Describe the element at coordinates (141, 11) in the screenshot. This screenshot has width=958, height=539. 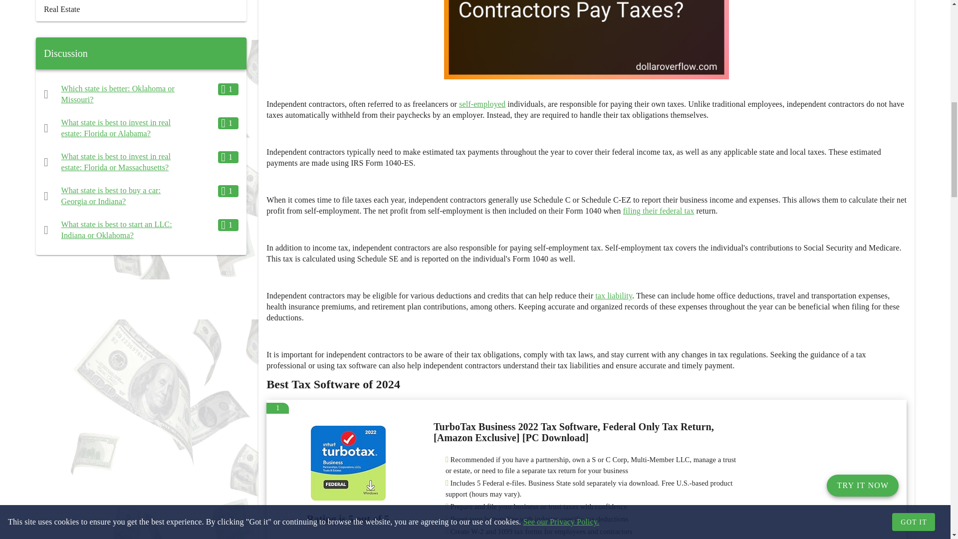
I see `Real Estate` at that location.